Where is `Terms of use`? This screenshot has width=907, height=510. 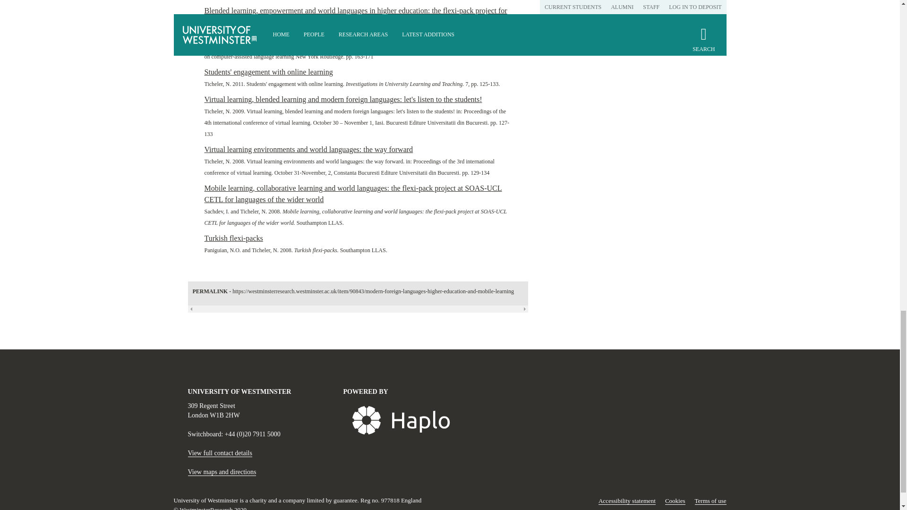
Terms of use is located at coordinates (710, 501).